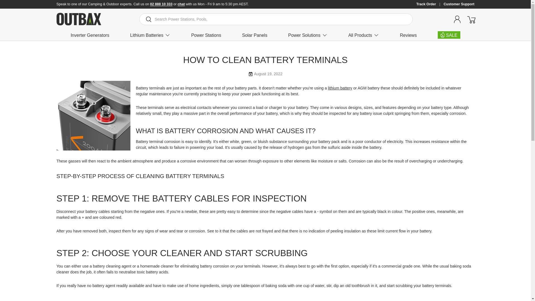 Image resolution: width=535 pixels, height=301 pixels. What do you see at coordinates (162, 4) in the screenshot?
I see `02 888 10 333` at bounding box center [162, 4].